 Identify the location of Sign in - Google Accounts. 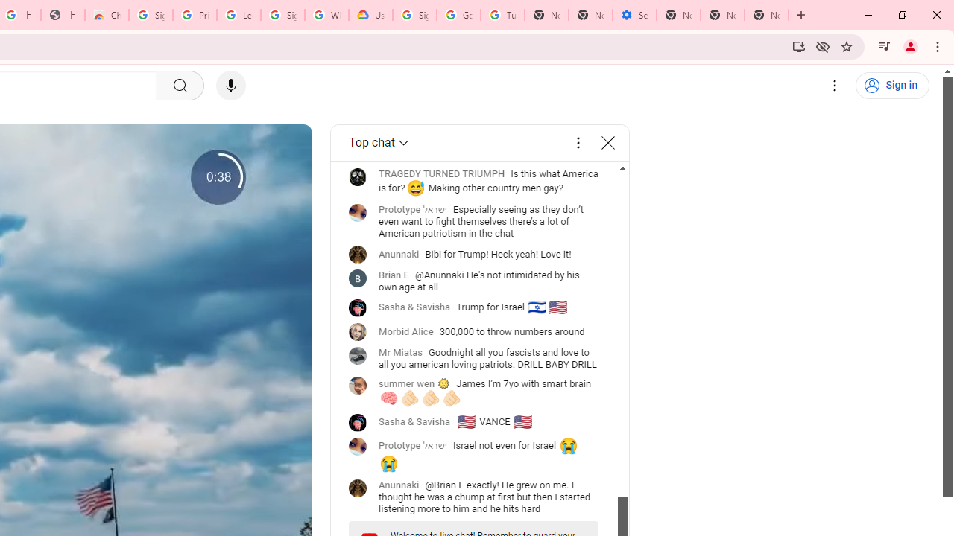
(414, 15).